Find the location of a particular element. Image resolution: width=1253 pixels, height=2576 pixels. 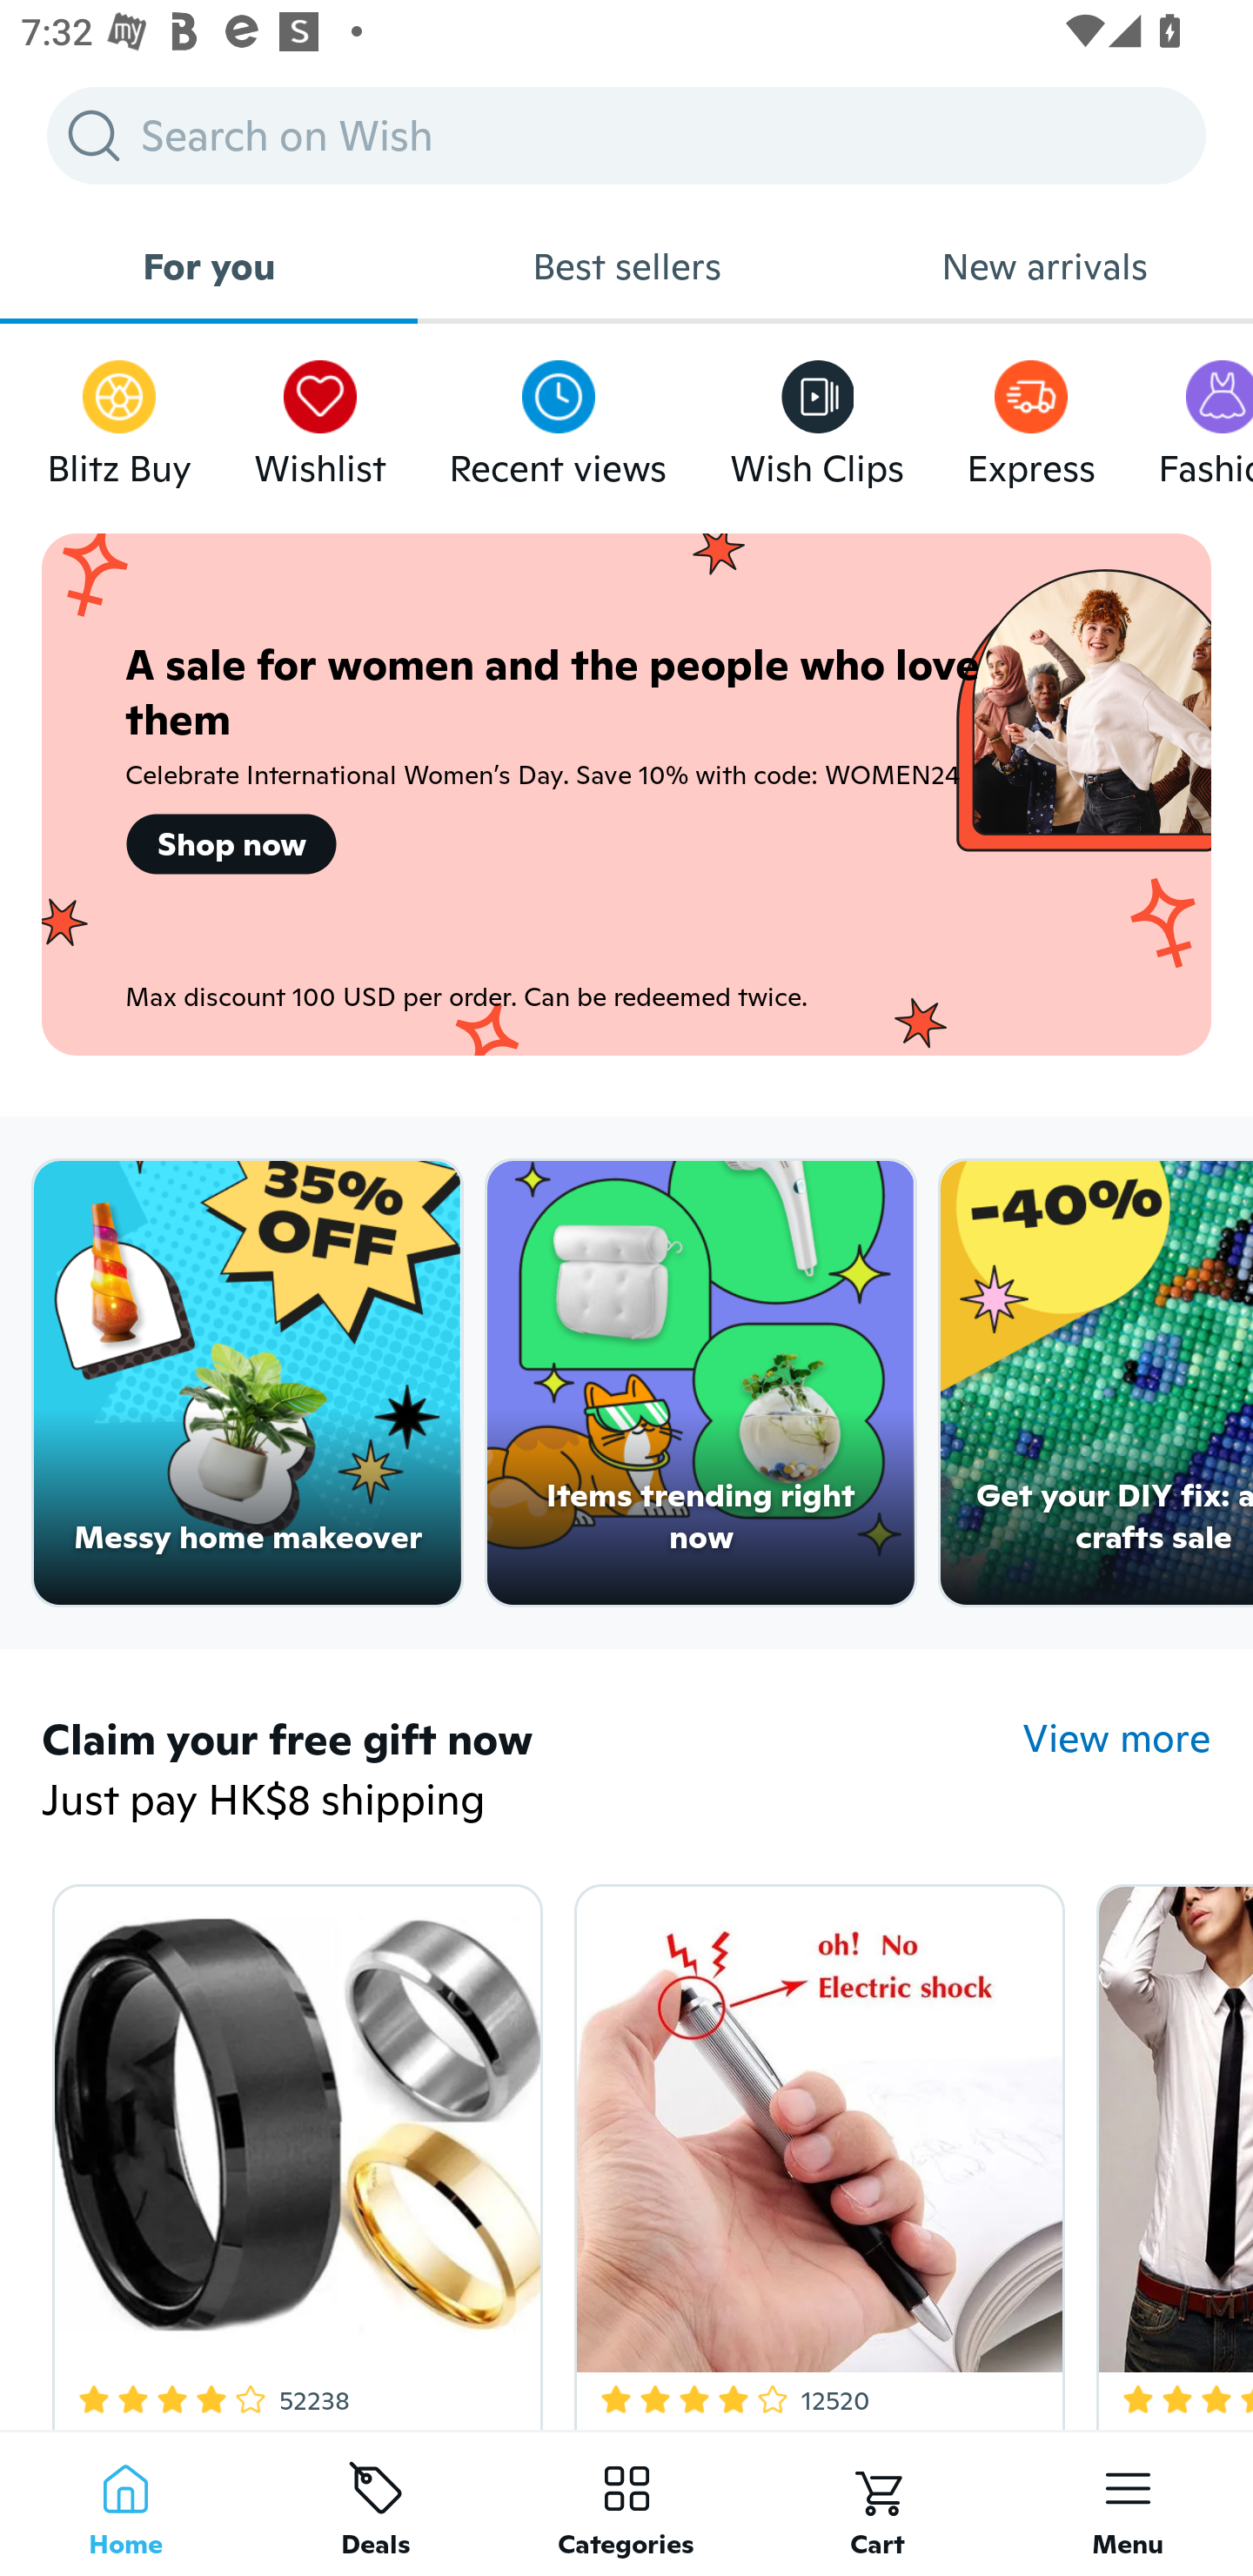

Best sellers is located at coordinates (626, 266).